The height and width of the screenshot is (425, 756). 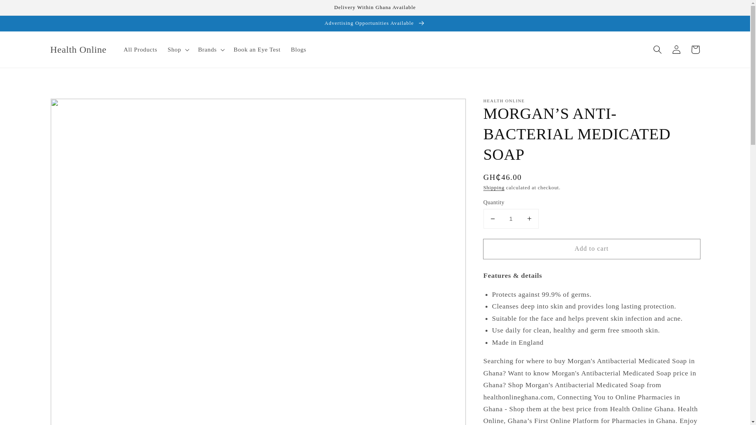 I want to click on 1, so click(x=511, y=219).